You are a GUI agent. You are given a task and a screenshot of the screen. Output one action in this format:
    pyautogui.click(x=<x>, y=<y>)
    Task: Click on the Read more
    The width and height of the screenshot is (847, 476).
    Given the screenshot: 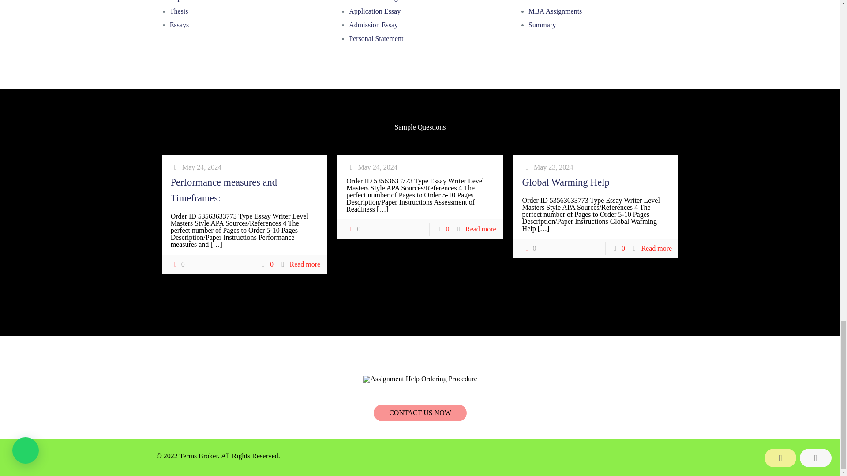 What is the action you would take?
    pyautogui.click(x=656, y=249)
    